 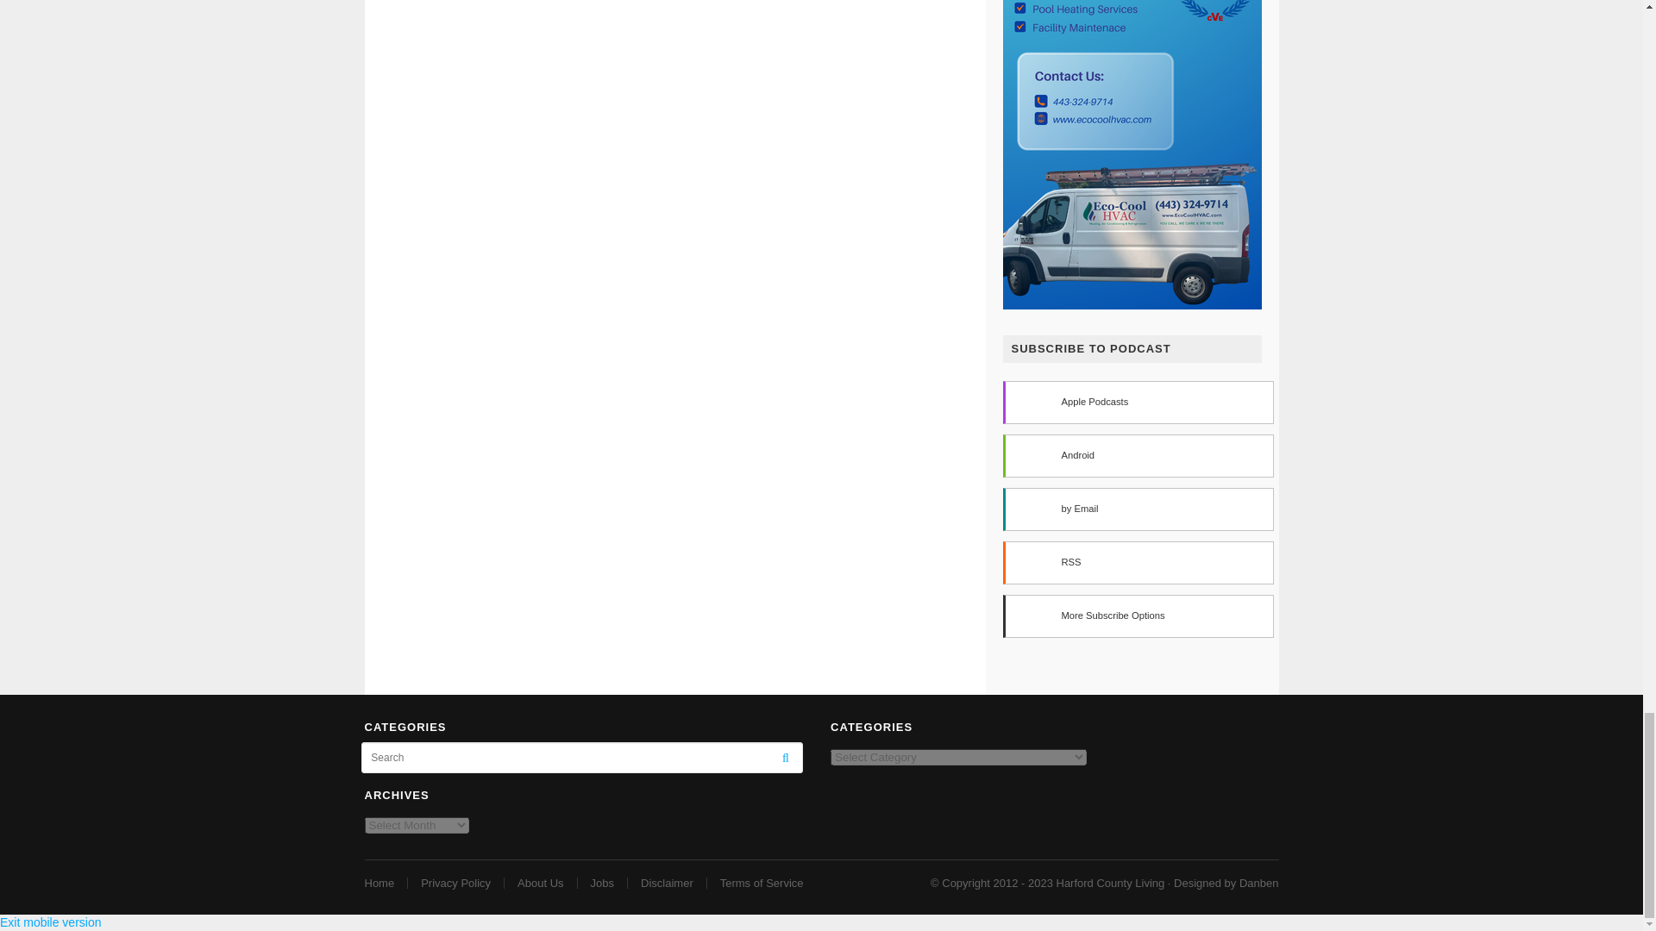 I want to click on Subscribe on Android, so click(x=1137, y=456).